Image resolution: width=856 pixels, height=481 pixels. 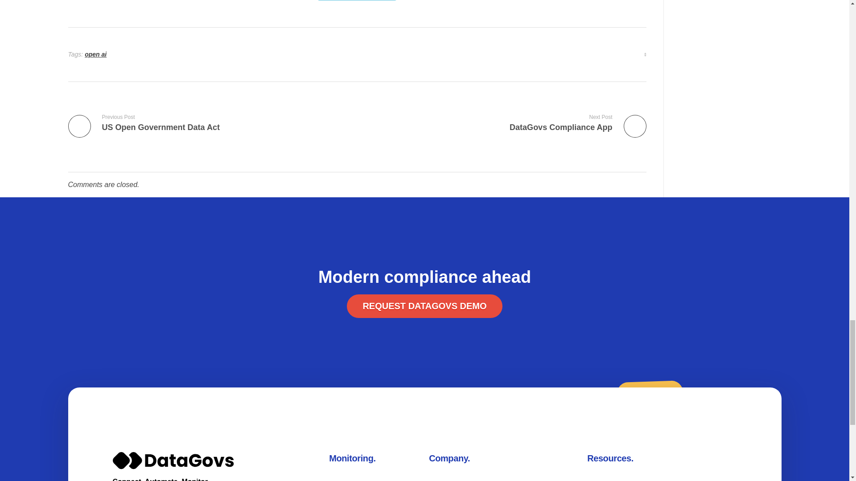 I want to click on Get Started, so click(x=357, y=0).